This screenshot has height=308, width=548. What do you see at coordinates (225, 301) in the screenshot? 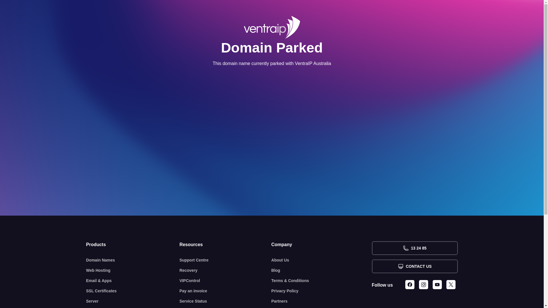
I see `Service Status` at bounding box center [225, 301].